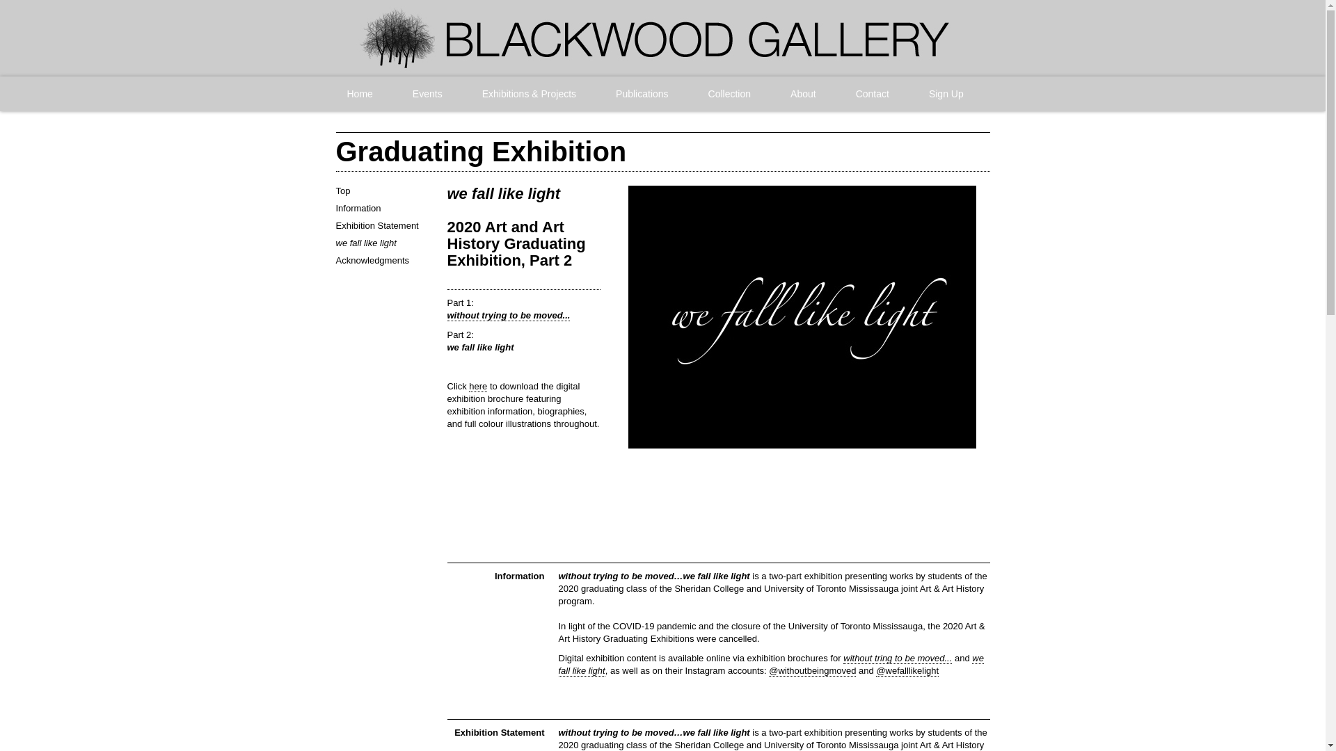 The height and width of the screenshot is (751, 1336). Describe the element at coordinates (946, 94) in the screenshot. I see `Sign Up` at that location.